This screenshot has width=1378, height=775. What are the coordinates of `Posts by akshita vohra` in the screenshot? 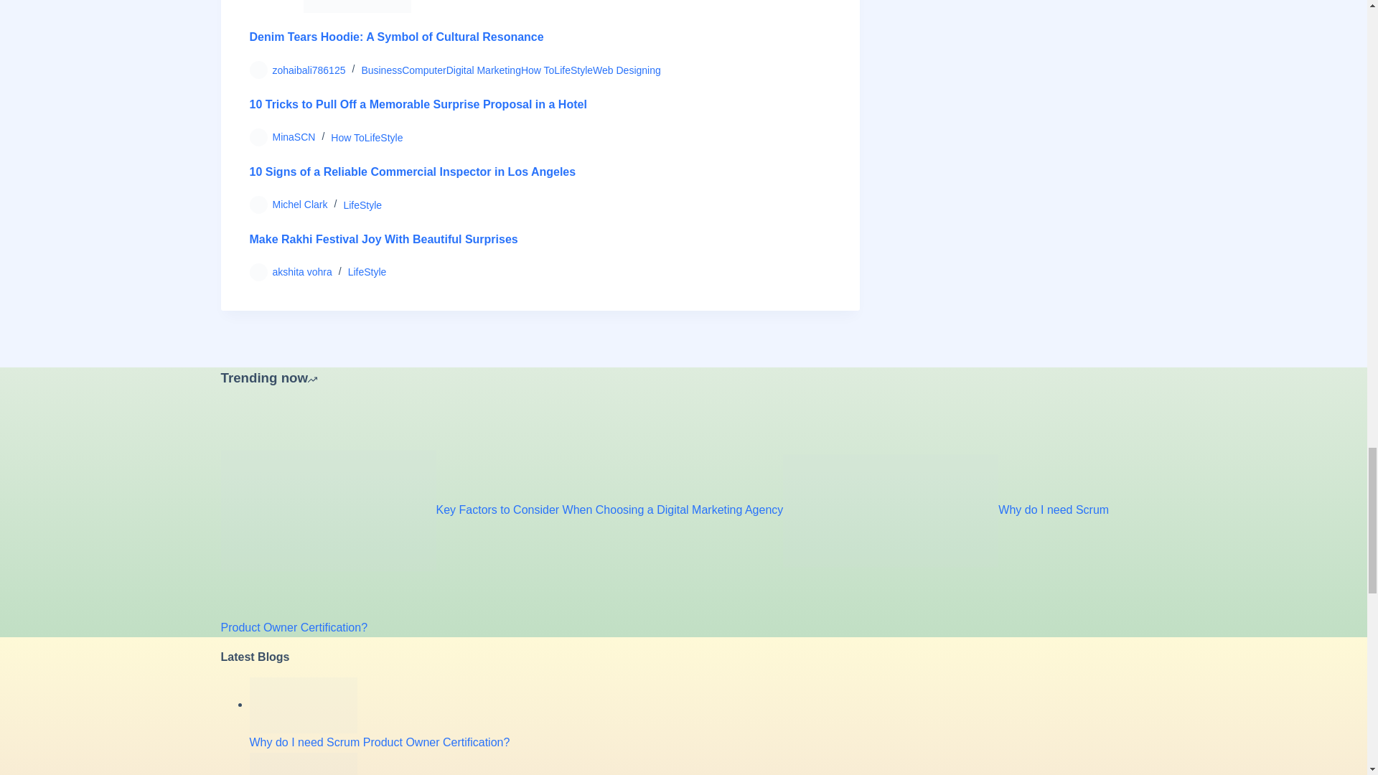 It's located at (302, 271).